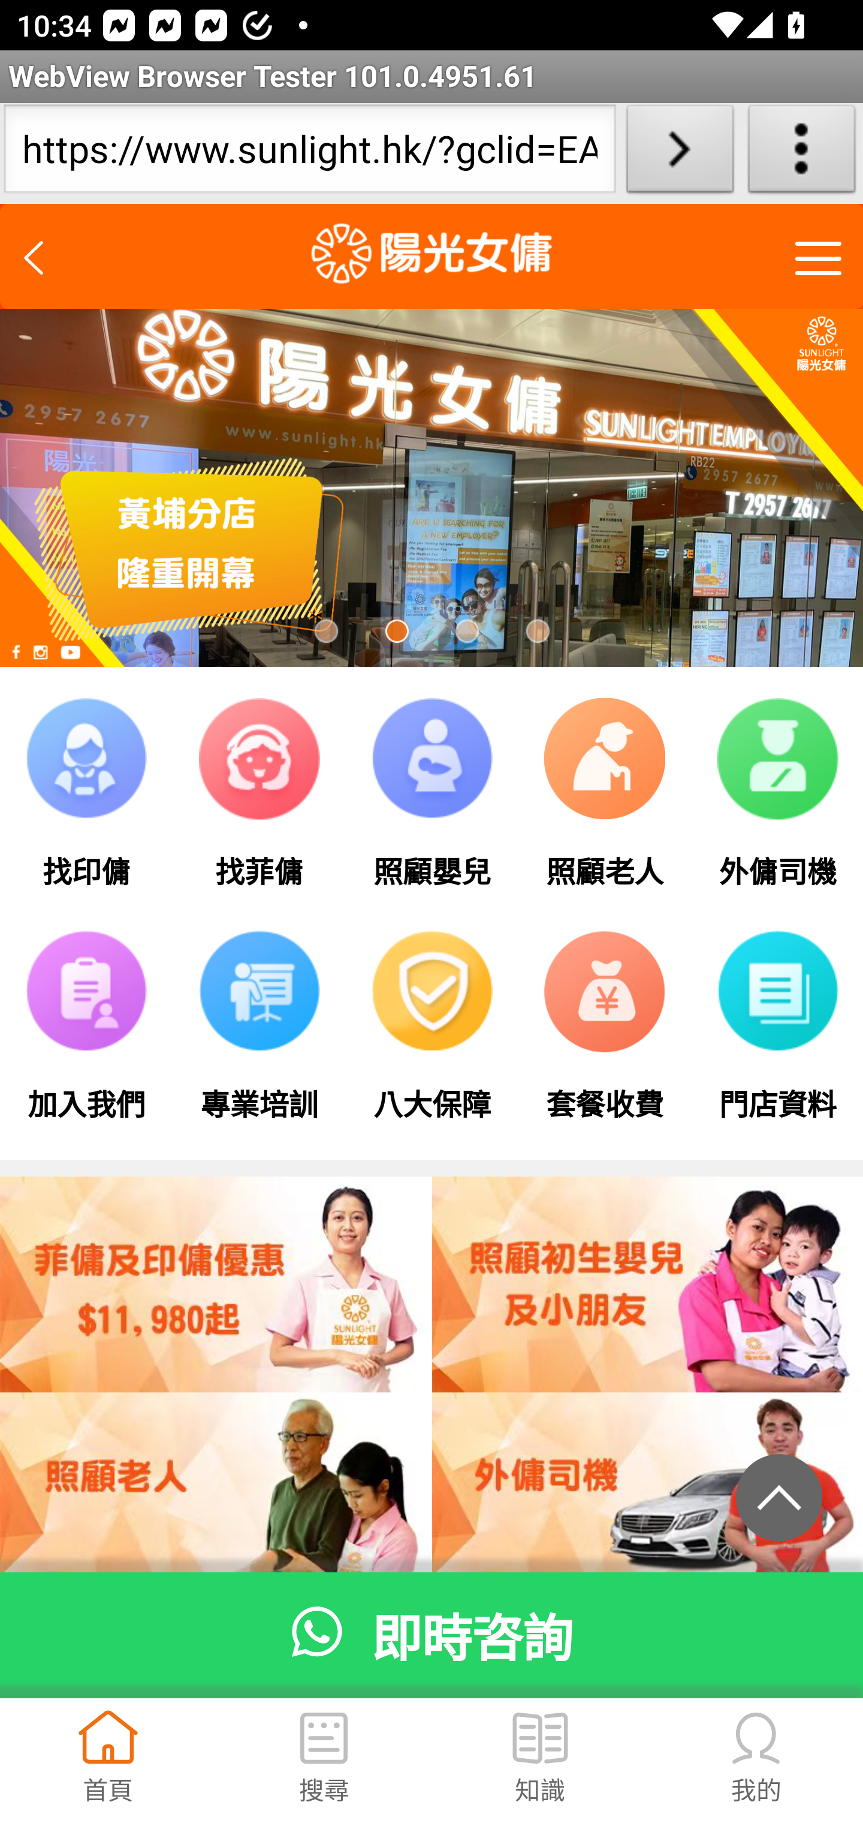  Describe the element at coordinates (259, 804) in the screenshot. I see `找菲傭 t2 找菲傭` at that location.